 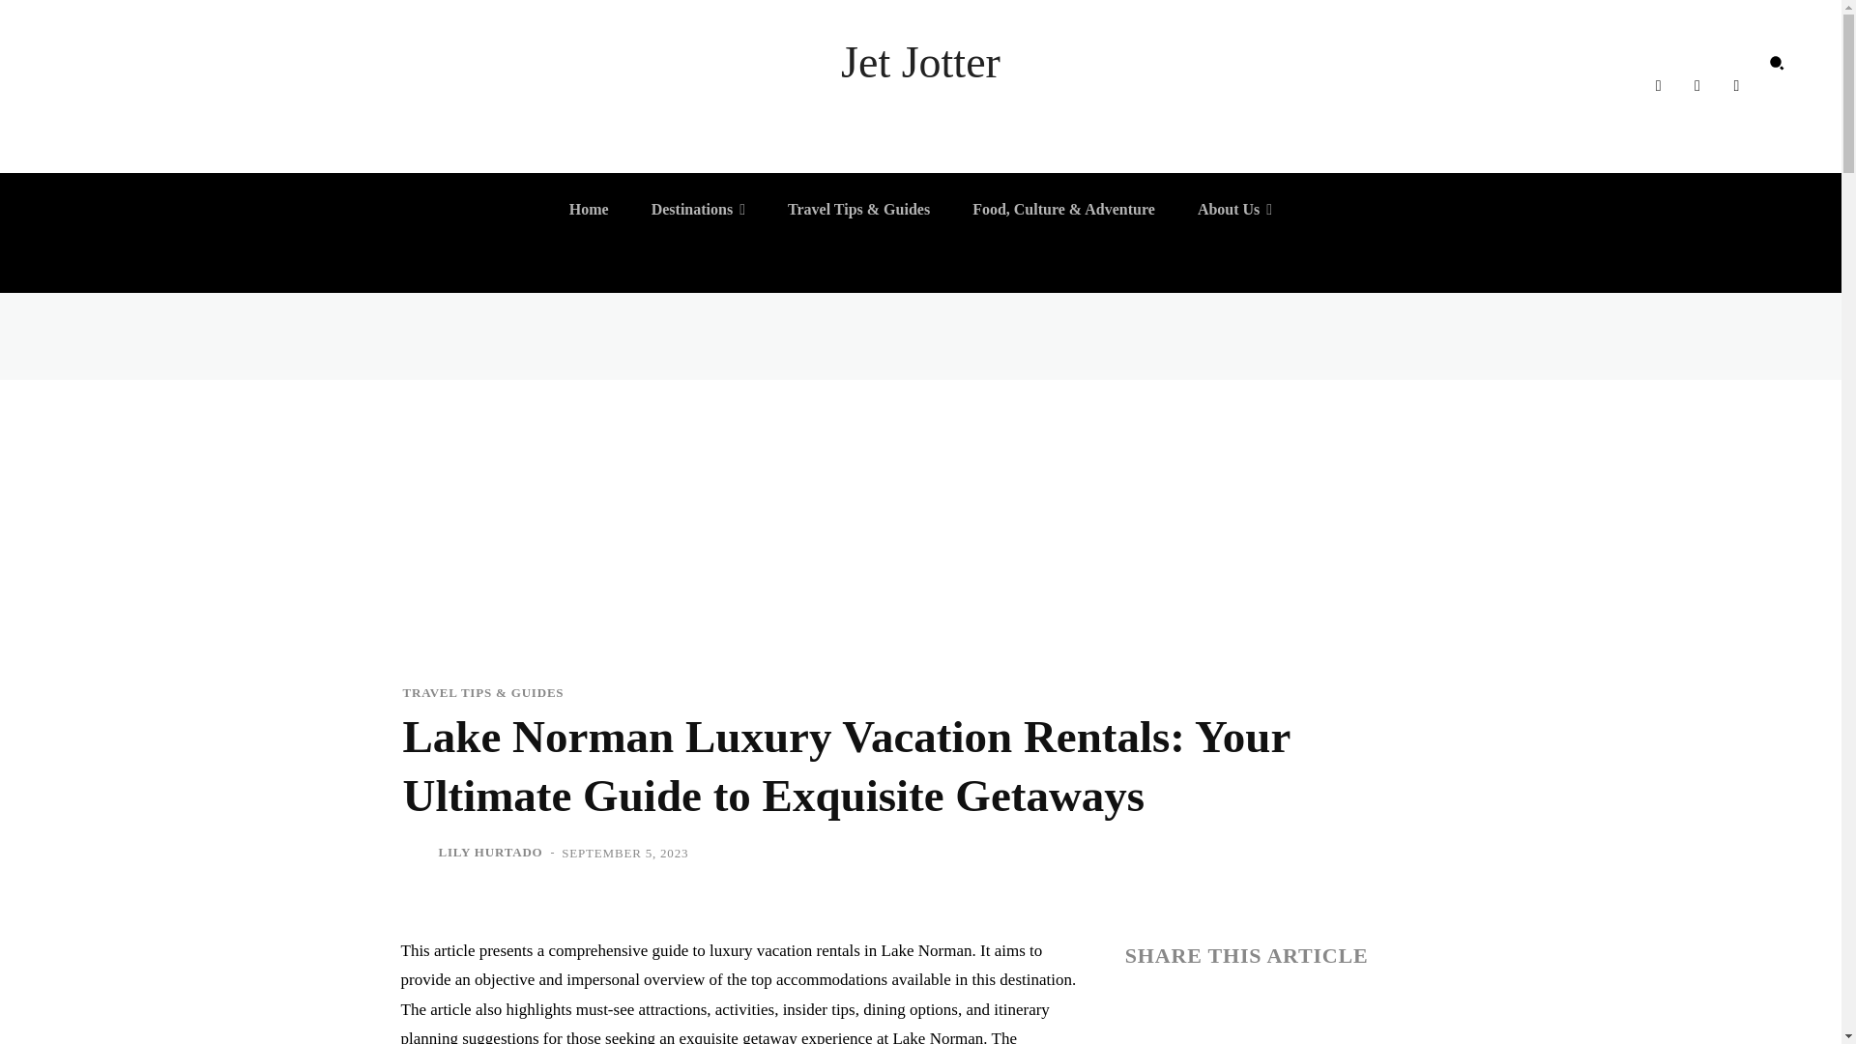 I want to click on About Us, so click(x=1234, y=209).